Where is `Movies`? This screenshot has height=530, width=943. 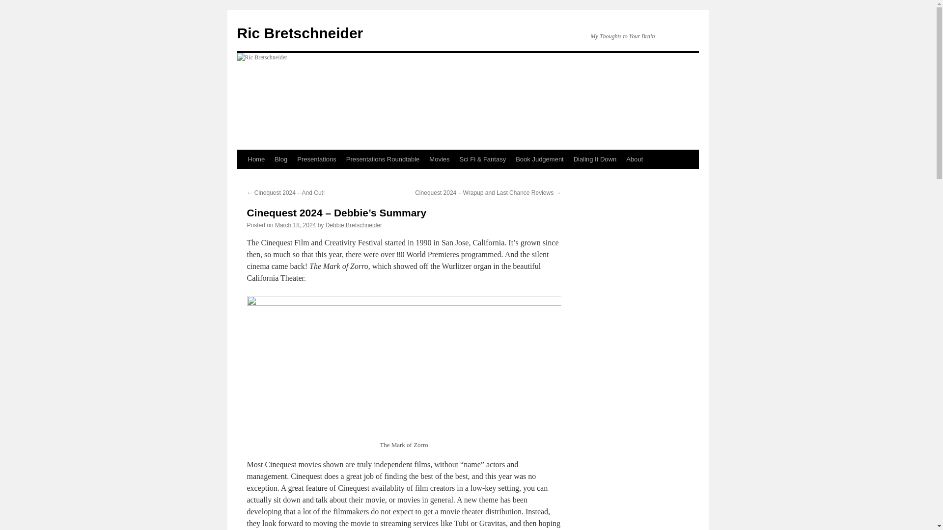 Movies is located at coordinates (439, 159).